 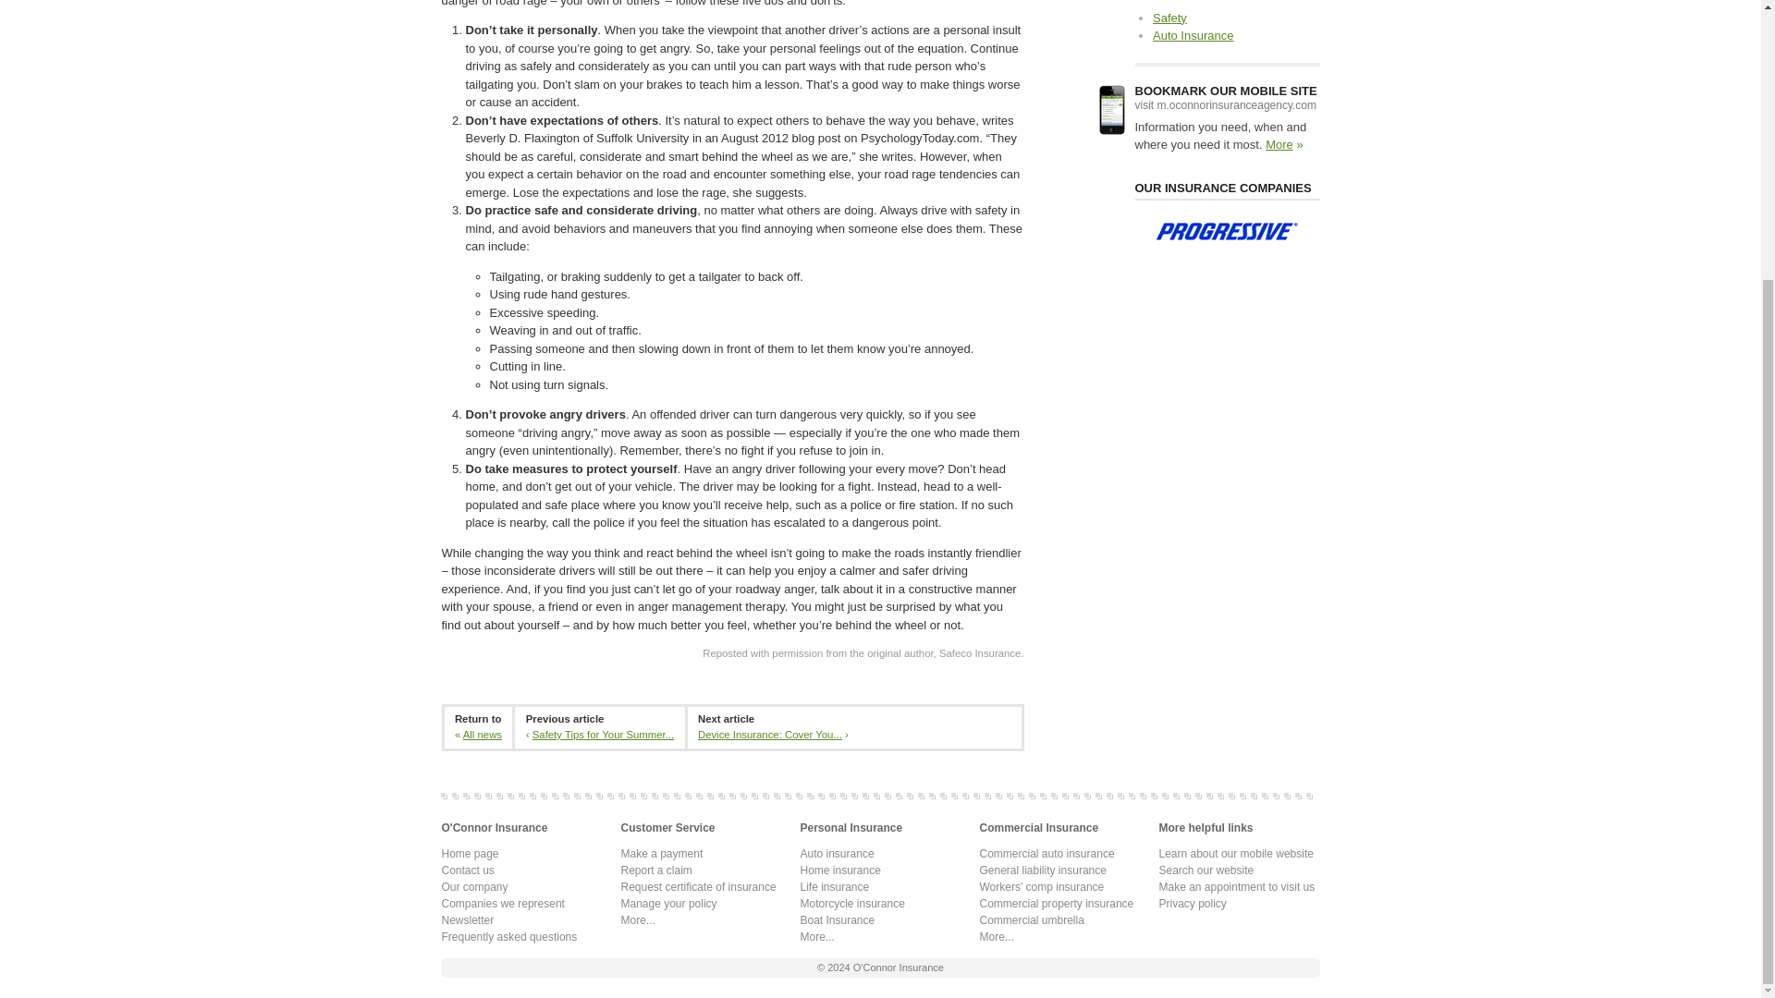 I want to click on Auto Insurance, so click(x=1193, y=35).